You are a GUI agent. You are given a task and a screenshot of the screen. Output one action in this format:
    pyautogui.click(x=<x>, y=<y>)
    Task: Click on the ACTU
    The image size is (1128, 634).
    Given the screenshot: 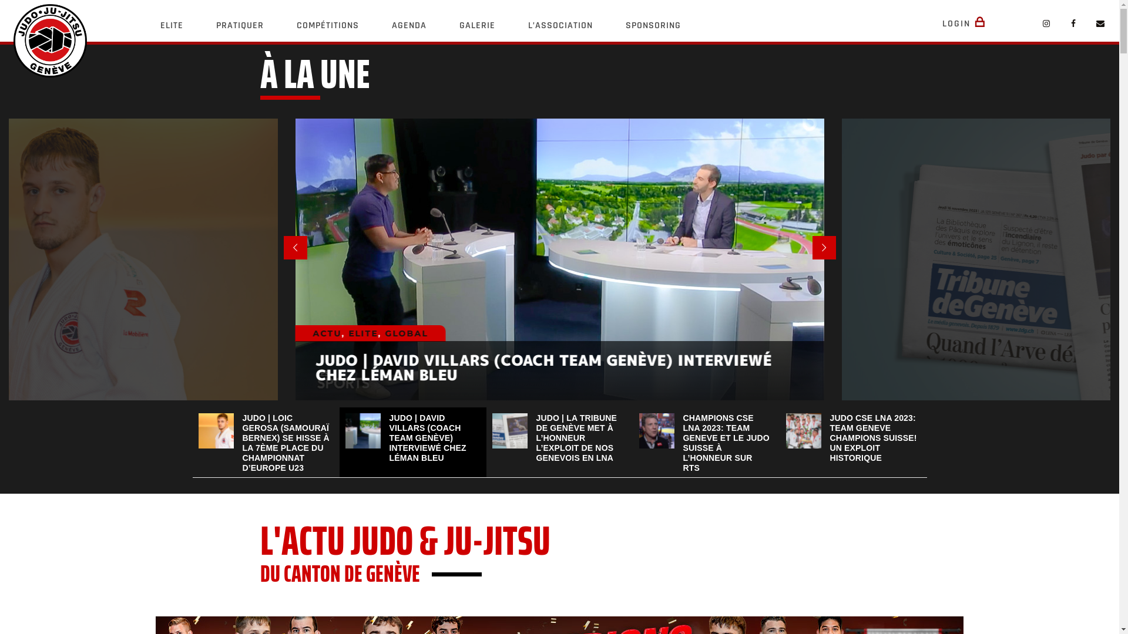 What is the action you would take?
    pyautogui.click(x=327, y=333)
    